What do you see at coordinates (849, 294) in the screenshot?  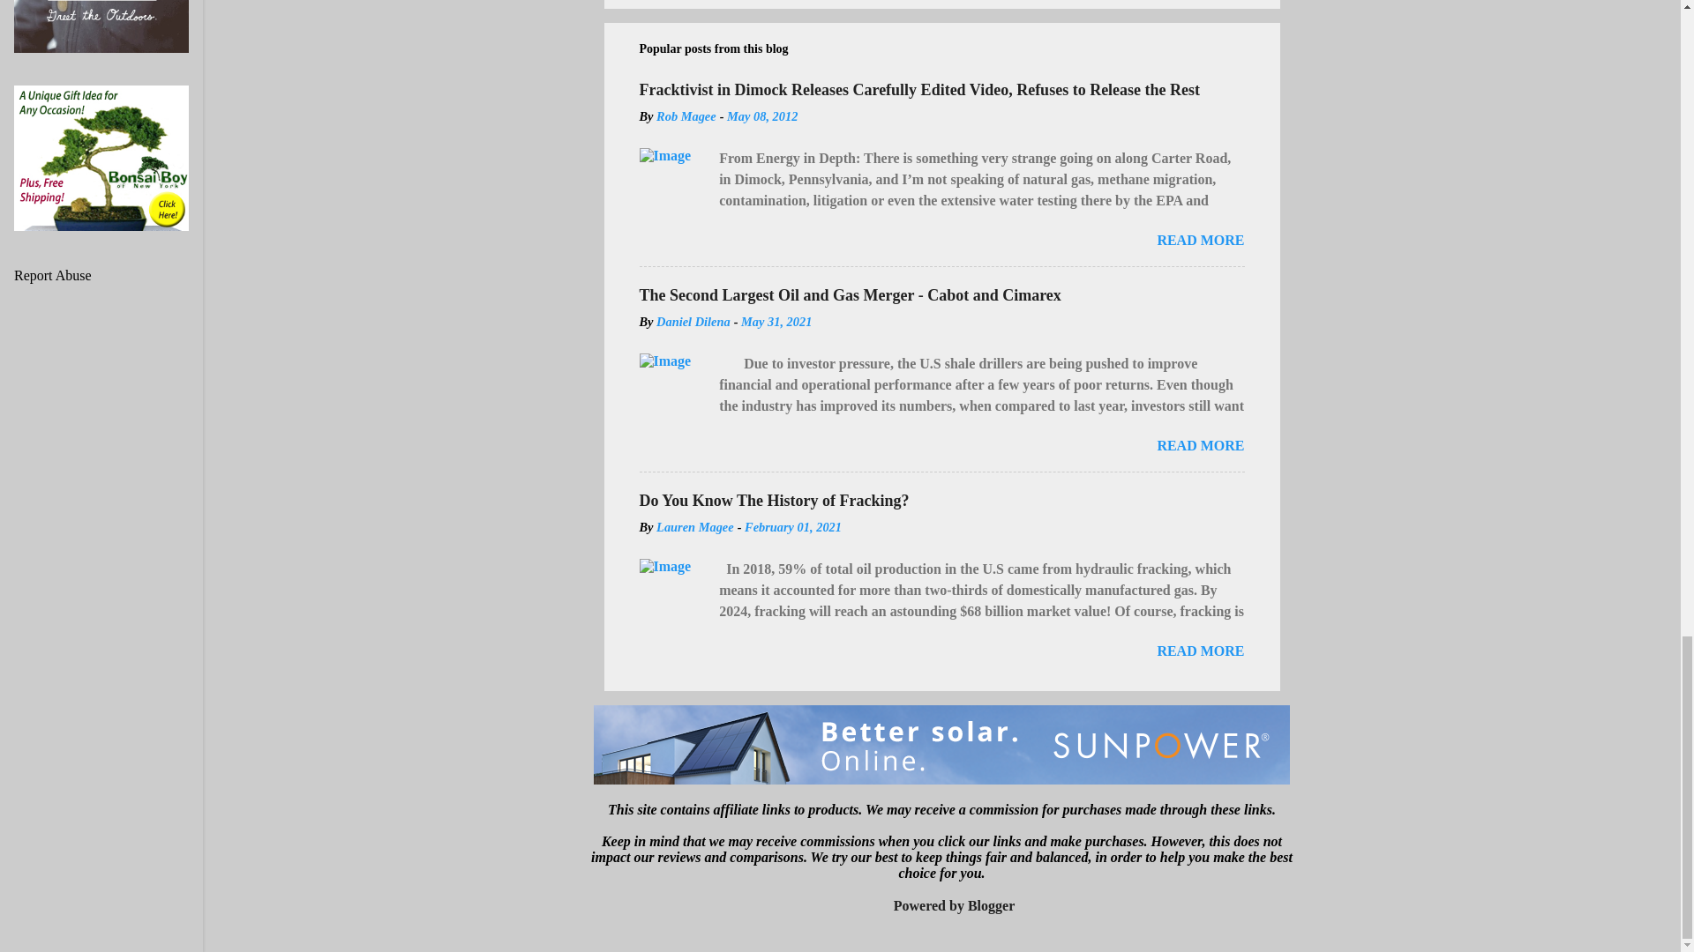 I see `The Second Largest Oil and Gas Merger - Cabot and Cimarex` at bounding box center [849, 294].